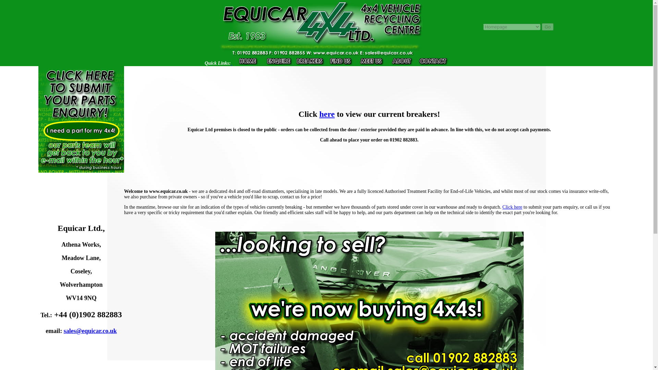 This screenshot has height=370, width=658. Describe the element at coordinates (547, 27) in the screenshot. I see `Go` at that location.